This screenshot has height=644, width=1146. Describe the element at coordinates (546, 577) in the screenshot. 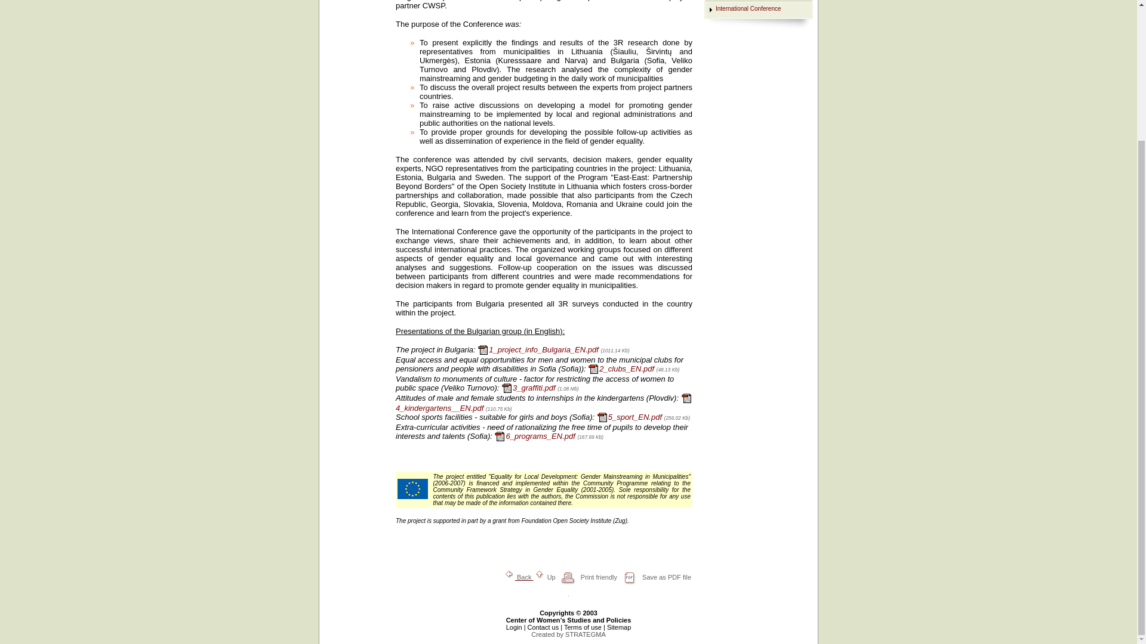

I see `Up` at that location.